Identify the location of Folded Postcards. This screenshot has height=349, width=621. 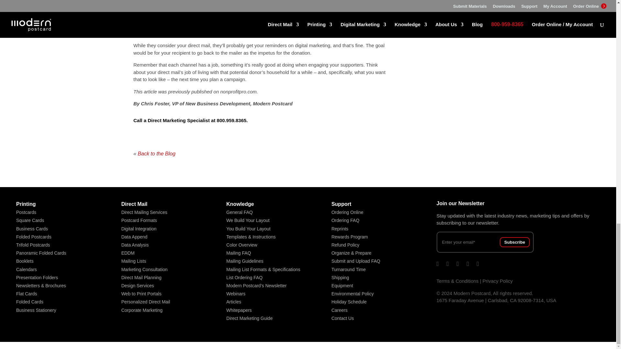
(34, 237).